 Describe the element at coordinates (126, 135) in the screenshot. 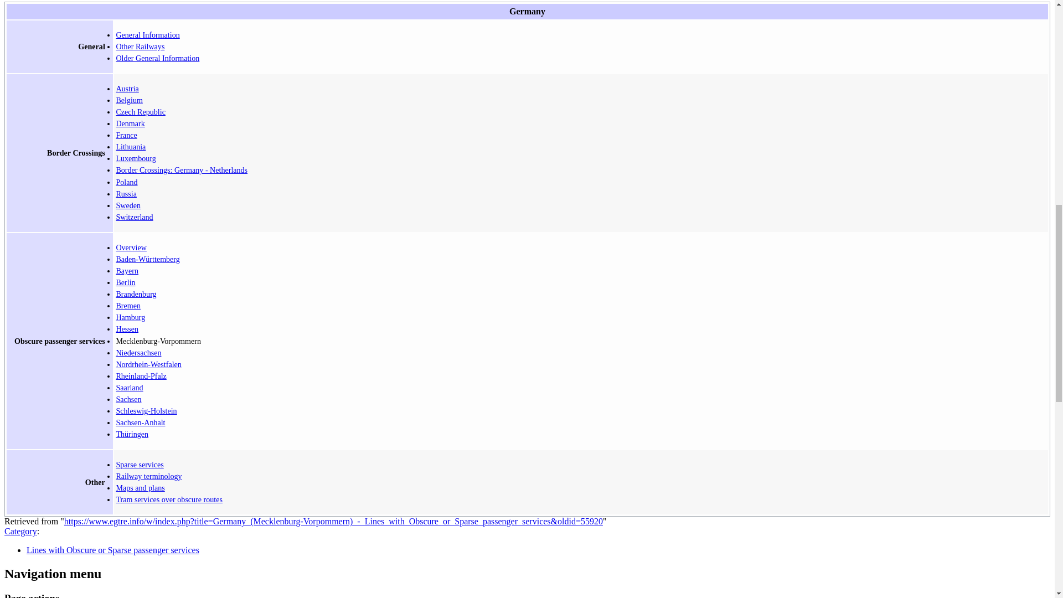

I see `France` at that location.